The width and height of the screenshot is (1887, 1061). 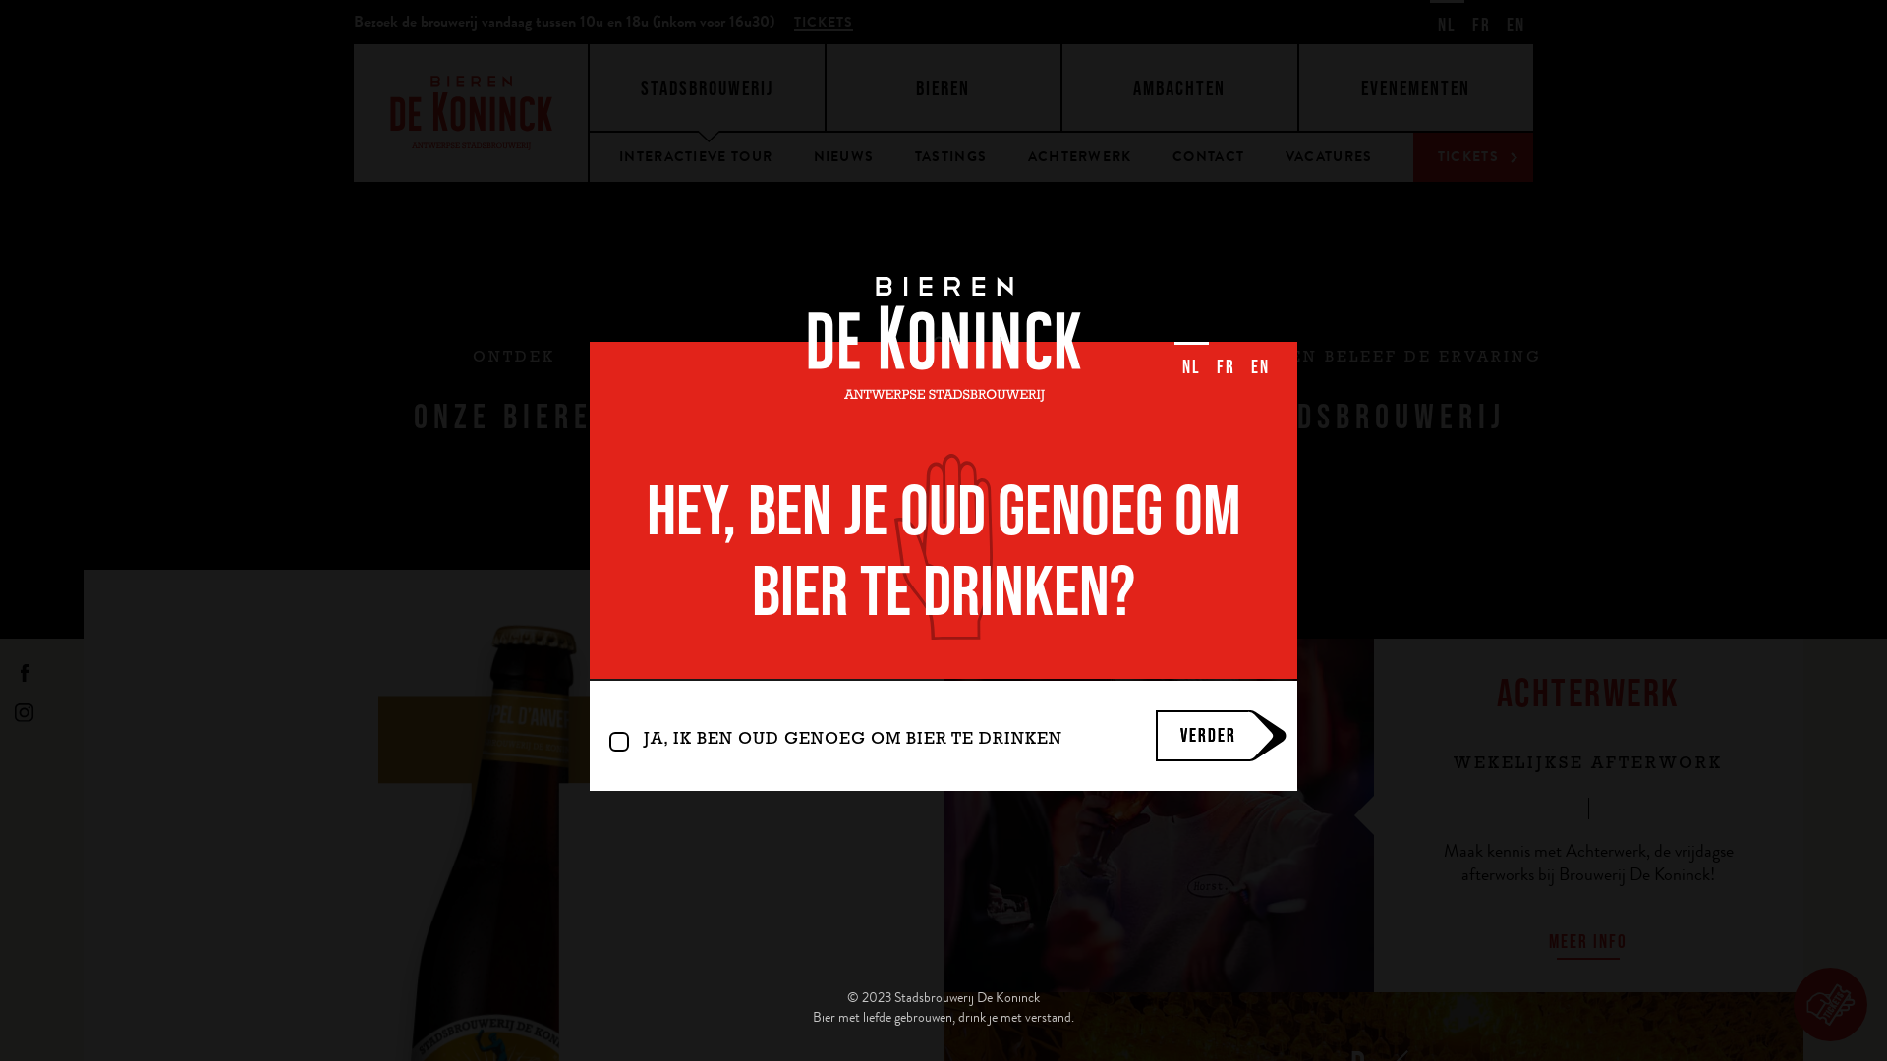 What do you see at coordinates (1191, 364) in the screenshot?
I see `NL` at bounding box center [1191, 364].